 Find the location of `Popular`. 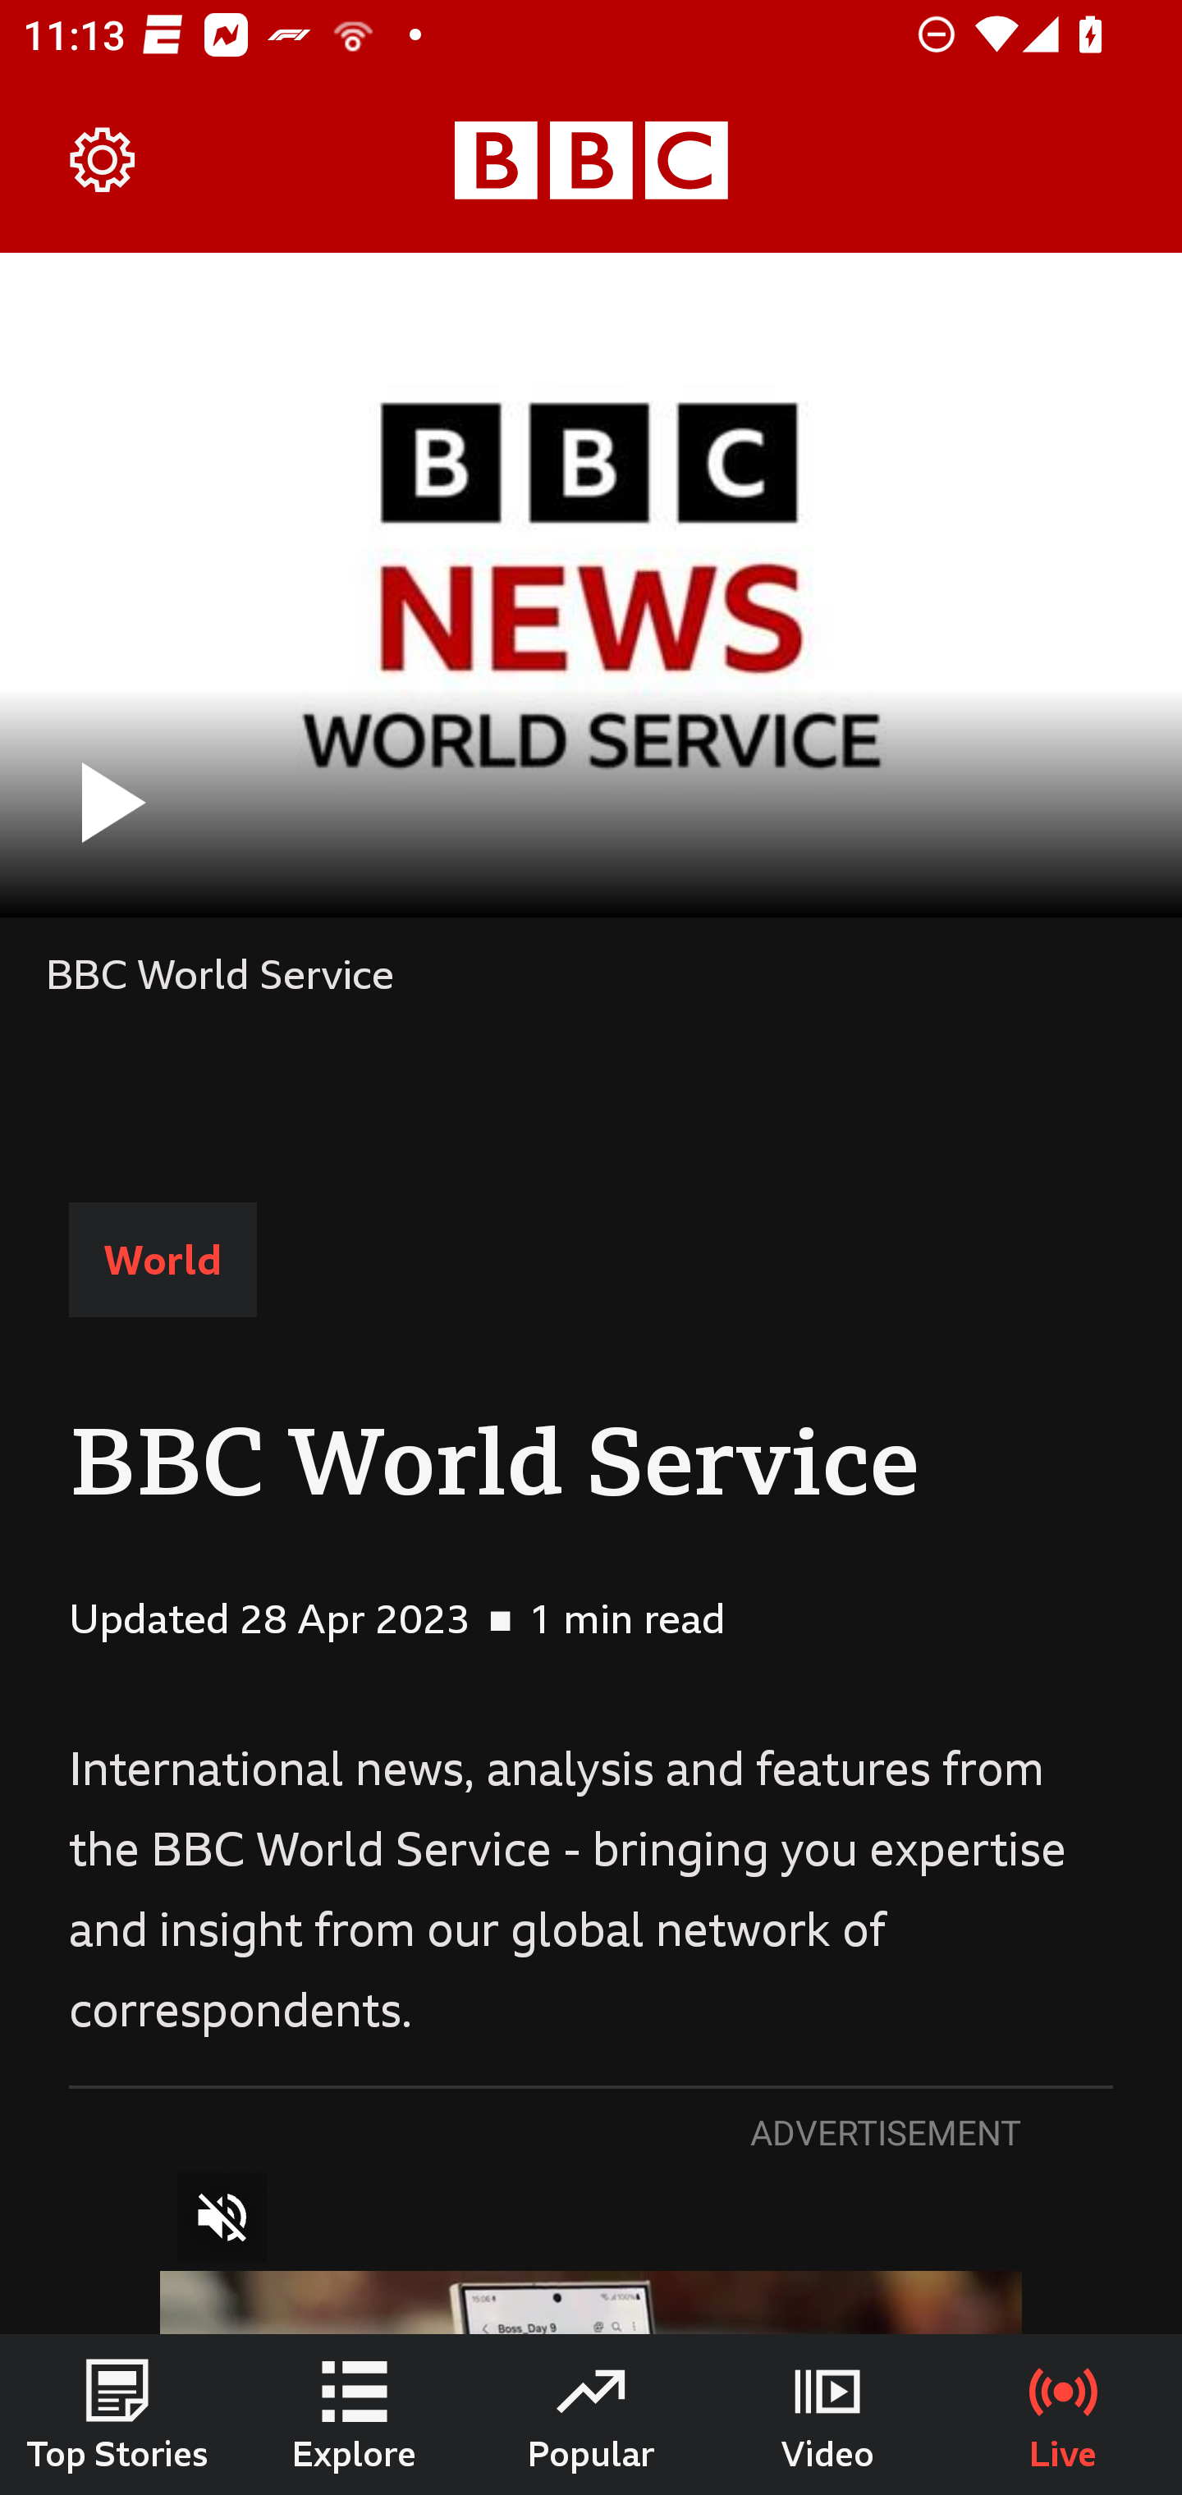

Popular is located at coordinates (591, 2415).